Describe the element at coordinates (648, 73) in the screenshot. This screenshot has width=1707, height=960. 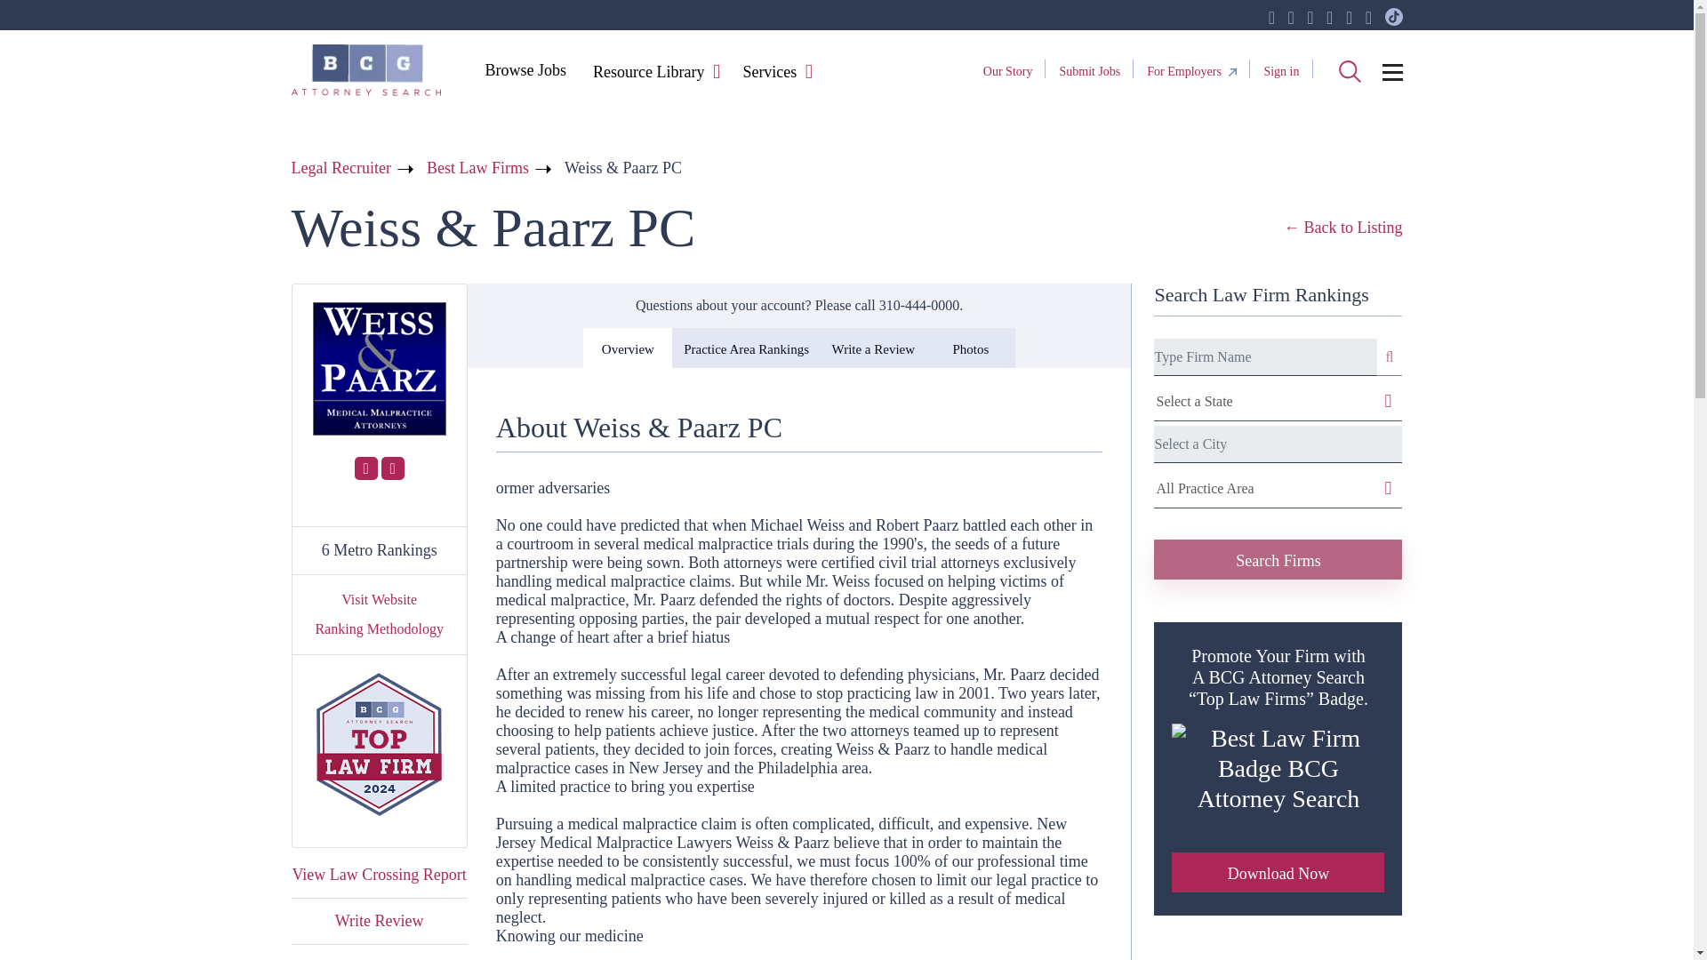
I see `Resource Library` at that location.